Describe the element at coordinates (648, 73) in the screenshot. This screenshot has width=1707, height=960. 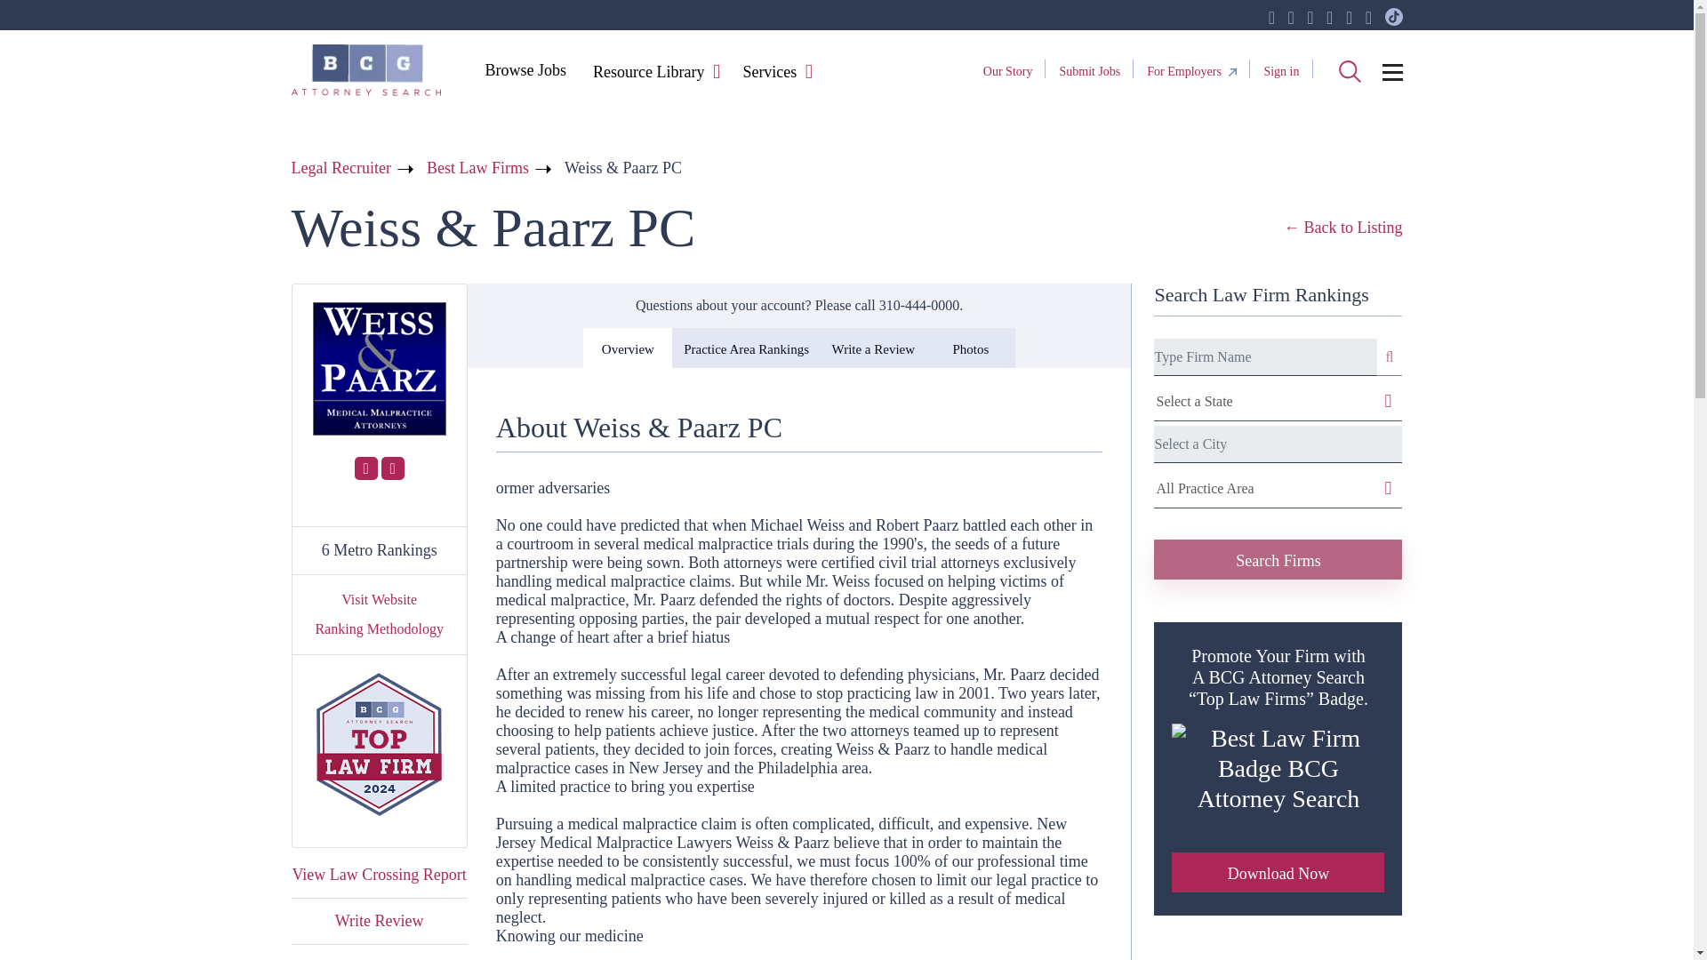
I see `Resource Library` at that location.